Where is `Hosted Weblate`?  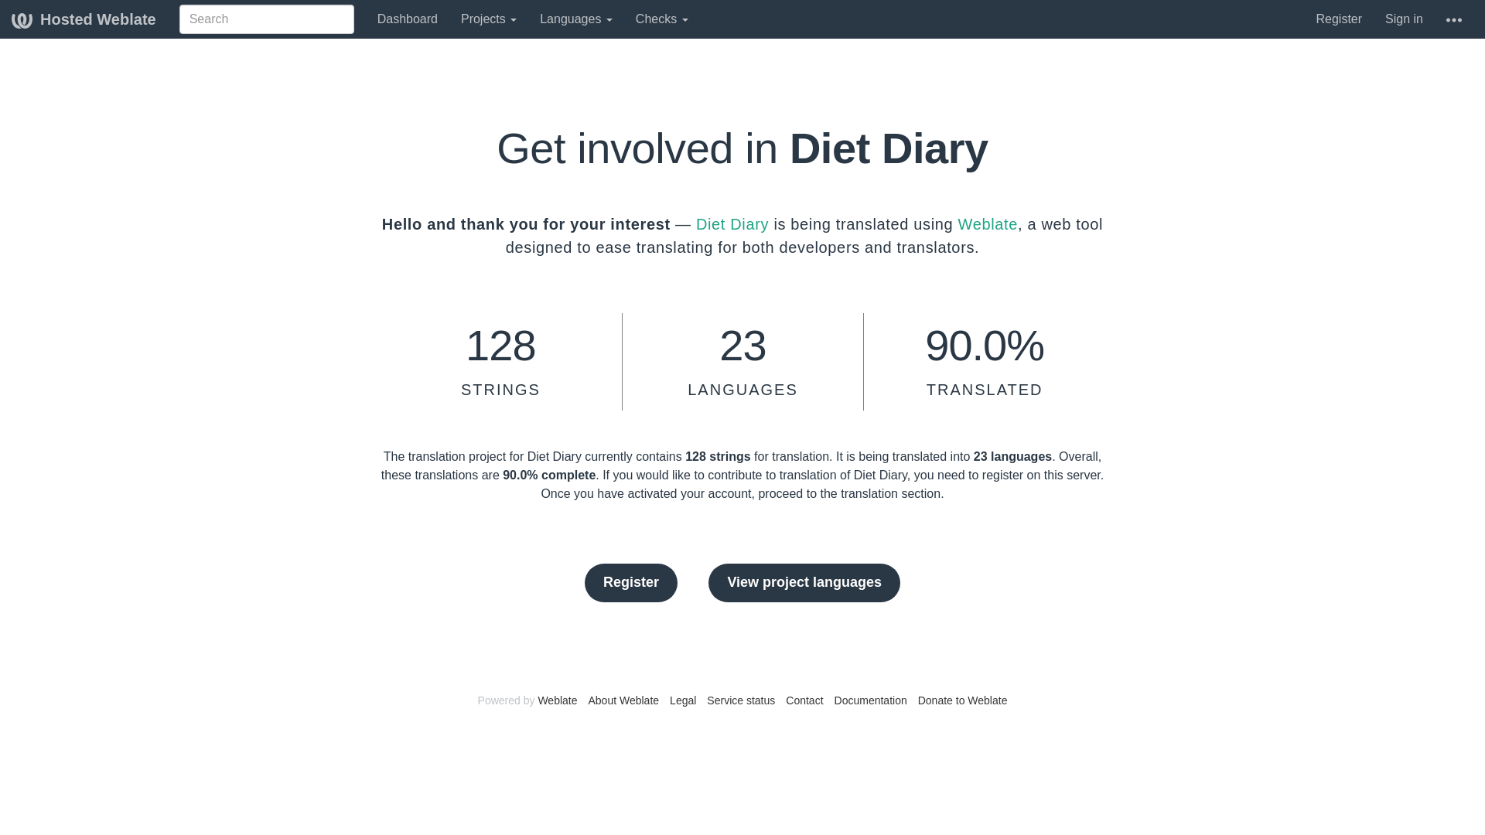
Hosted Weblate is located at coordinates (84, 19).